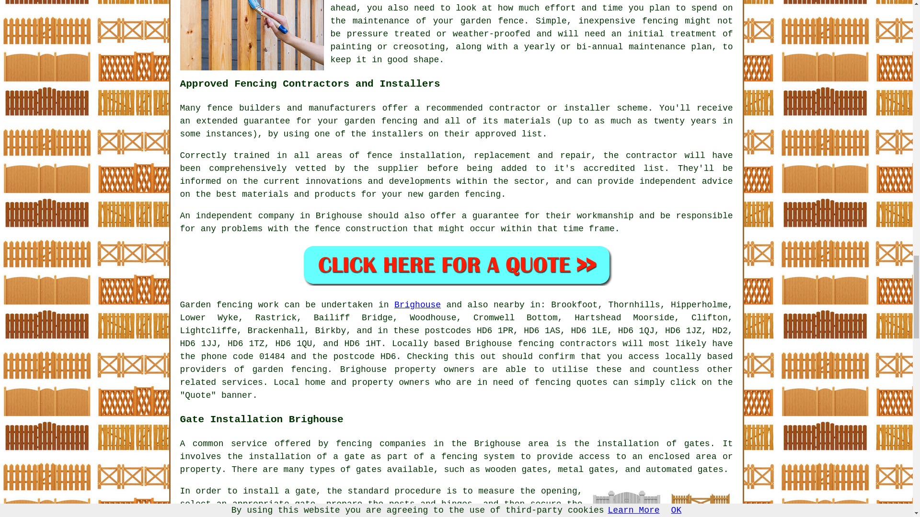  I want to click on fencing, so click(536, 344).